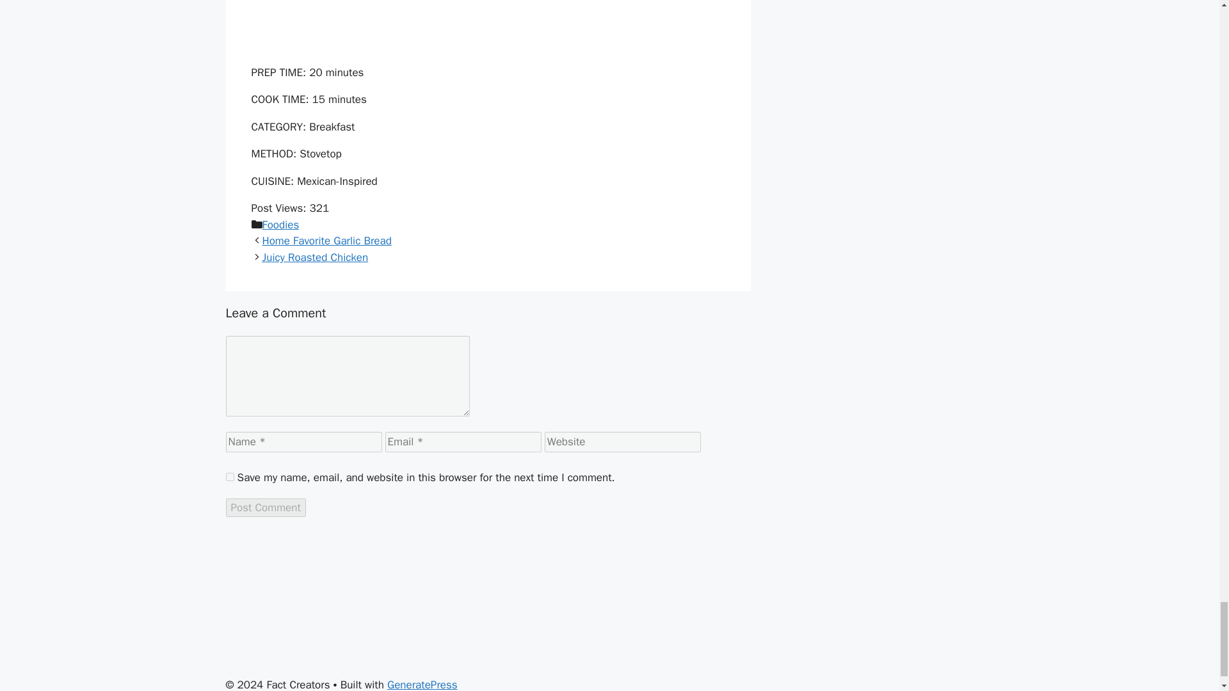 Image resolution: width=1229 pixels, height=691 pixels. What do you see at coordinates (265, 507) in the screenshot?
I see `Post Comment` at bounding box center [265, 507].